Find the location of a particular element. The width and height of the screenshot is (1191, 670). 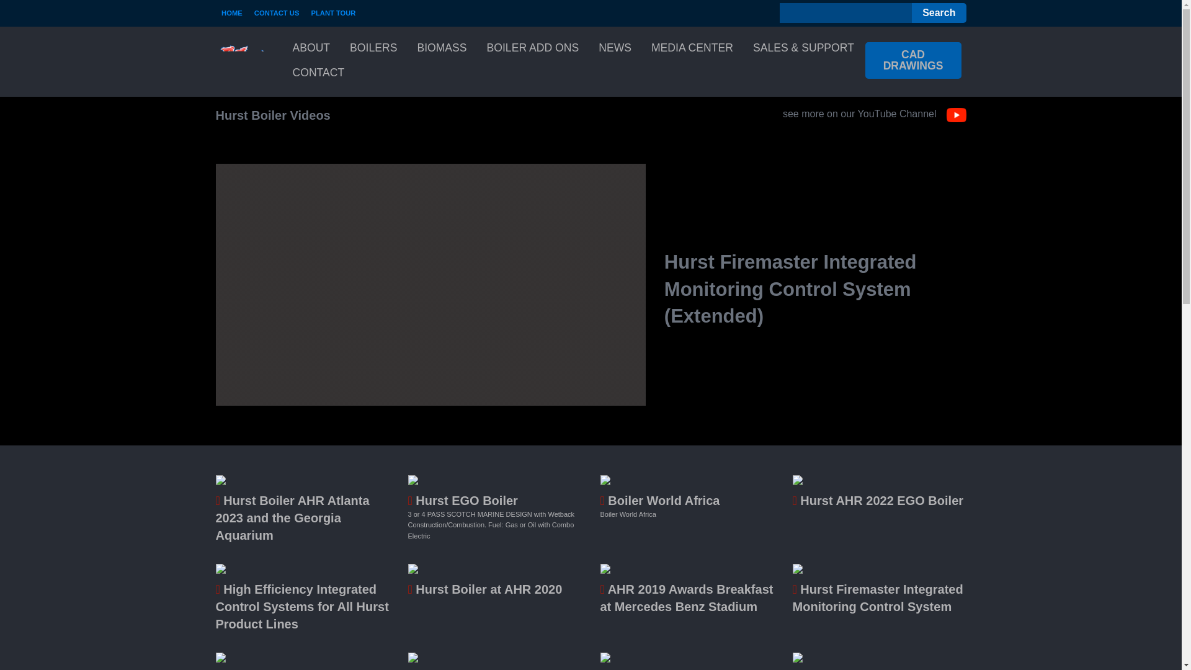

BIOMASS is located at coordinates (442, 48).